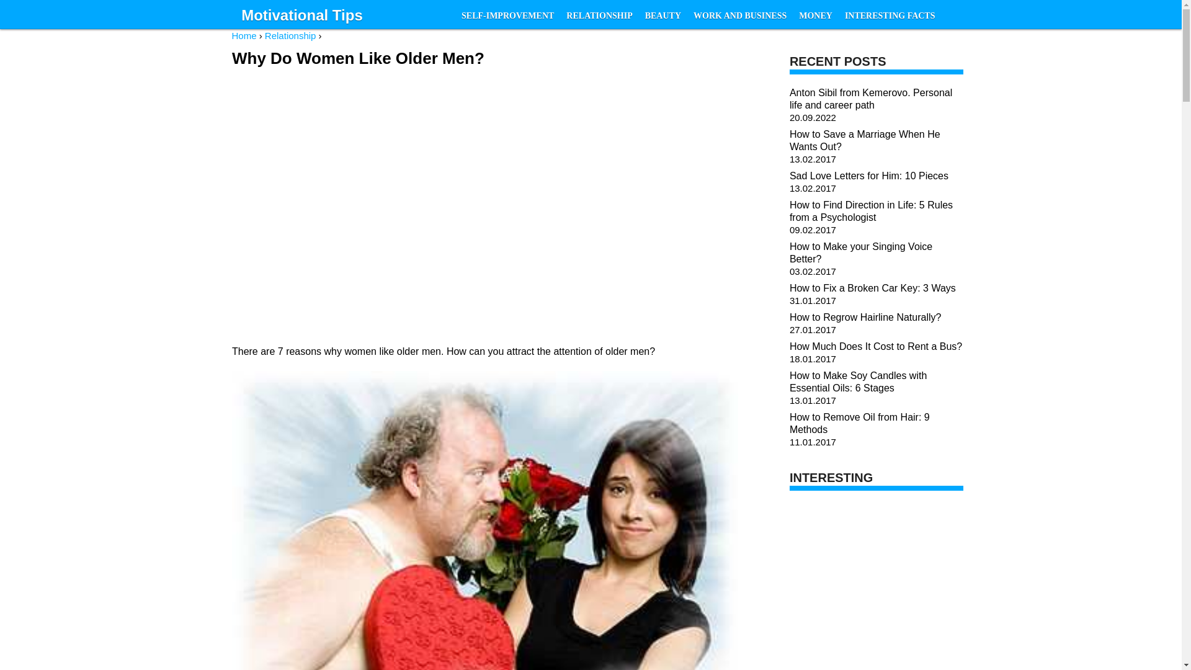 Image resolution: width=1191 pixels, height=670 pixels. What do you see at coordinates (865, 140) in the screenshot?
I see `How to Save a Marriage When He Wants Out?` at bounding box center [865, 140].